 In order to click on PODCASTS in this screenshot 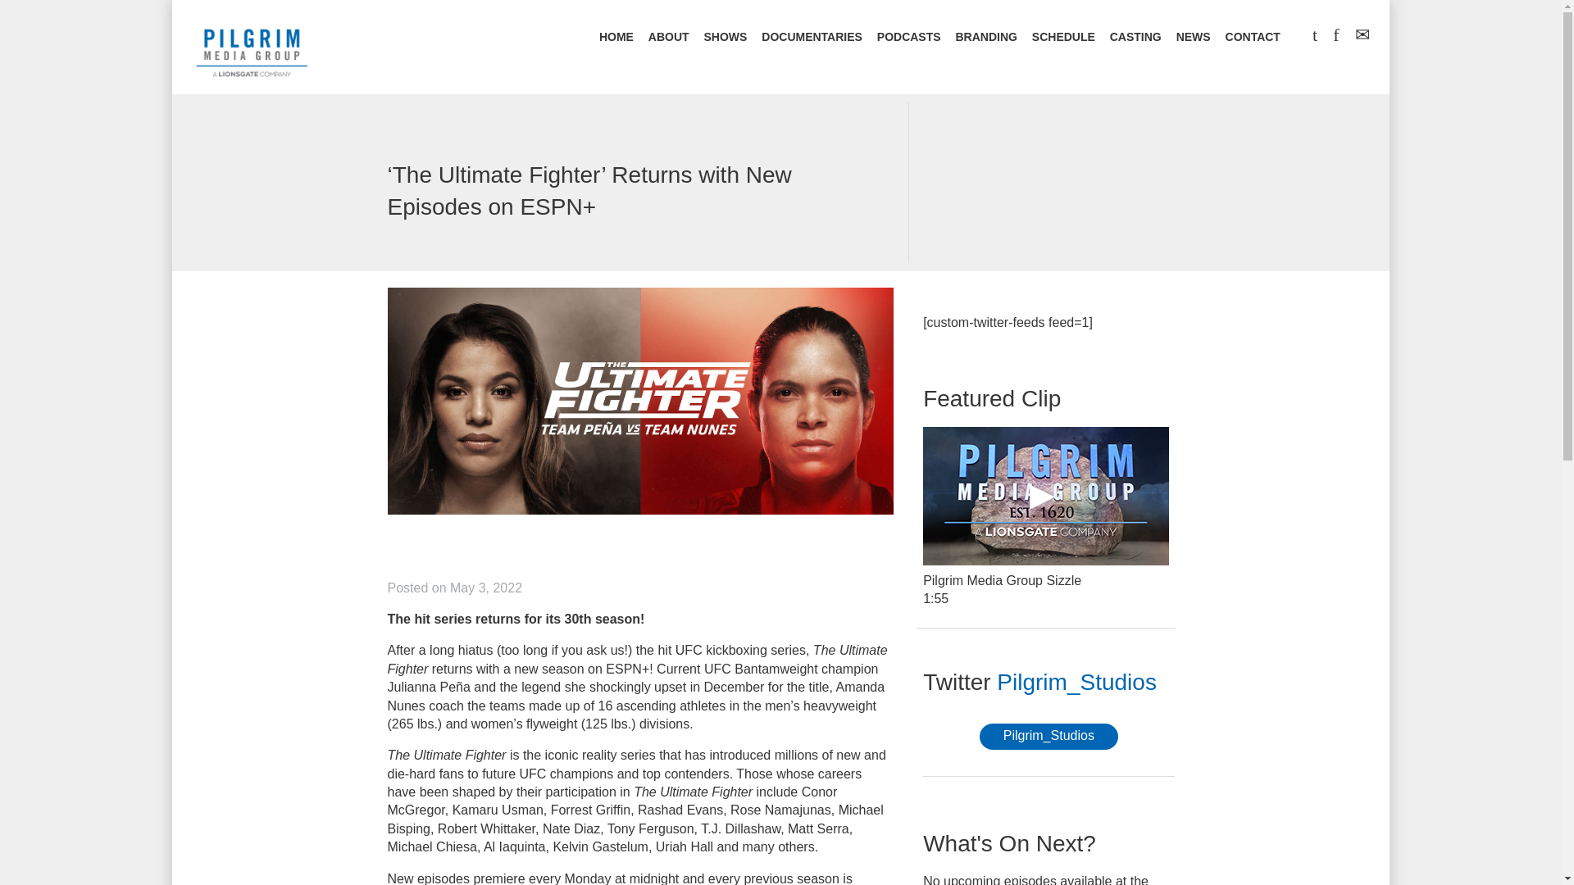, I will do `click(908, 38)`.